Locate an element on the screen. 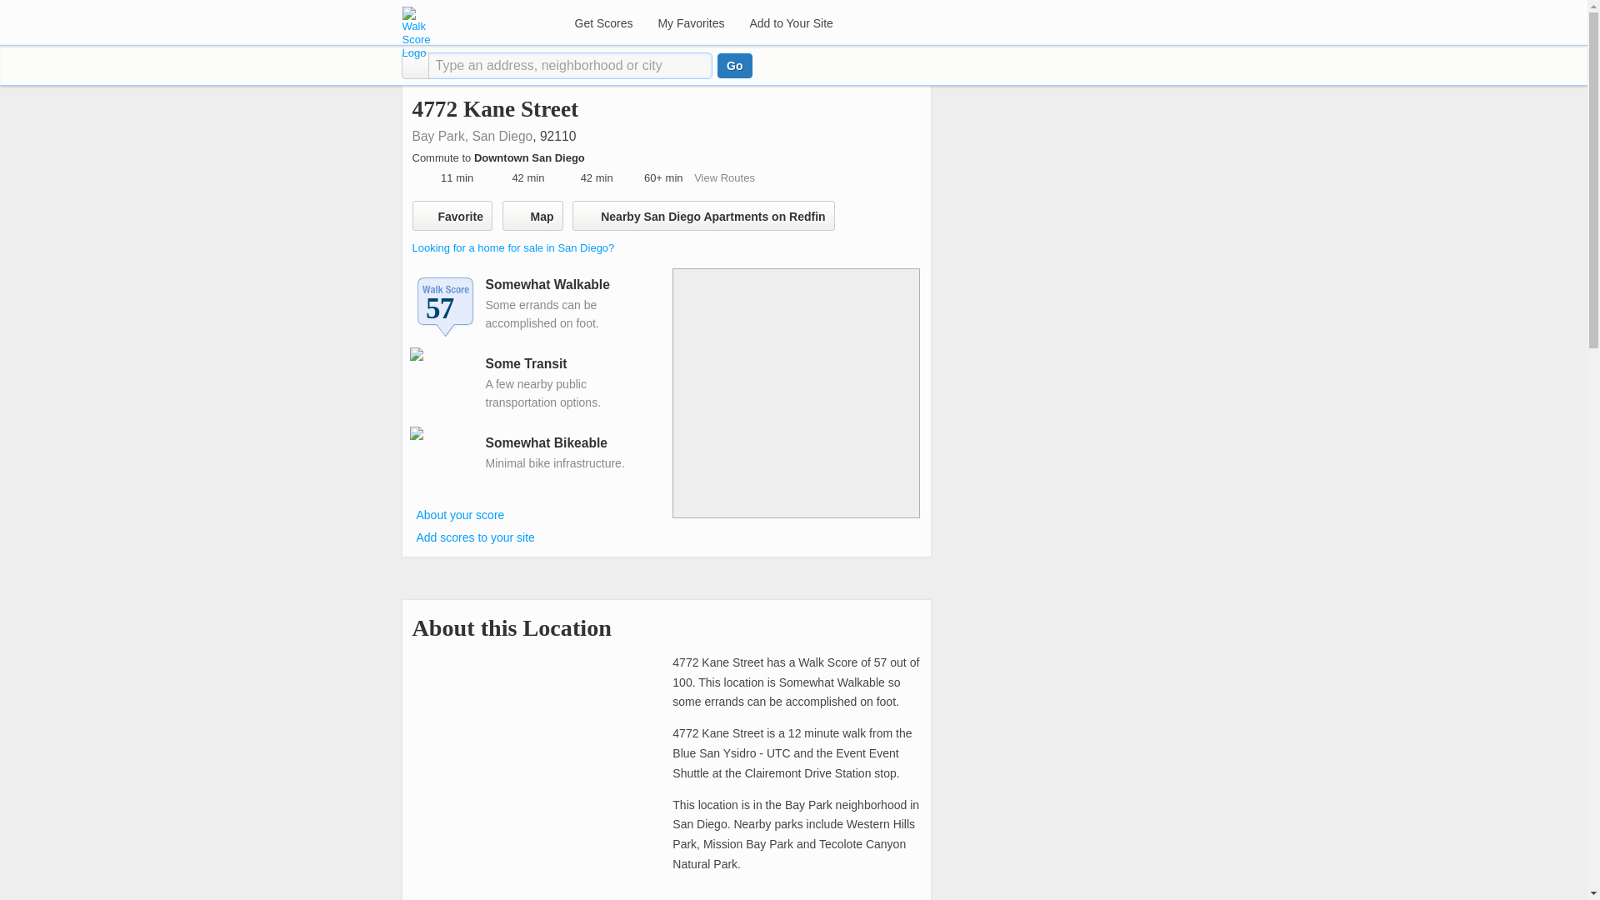 The width and height of the screenshot is (1600, 900). Downtown San Diego is located at coordinates (531, 157).